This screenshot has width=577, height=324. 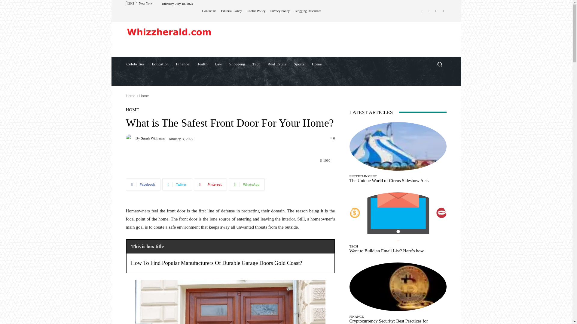 What do you see at coordinates (246, 184) in the screenshot?
I see `WhatsApp` at bounding box center [246, 184].